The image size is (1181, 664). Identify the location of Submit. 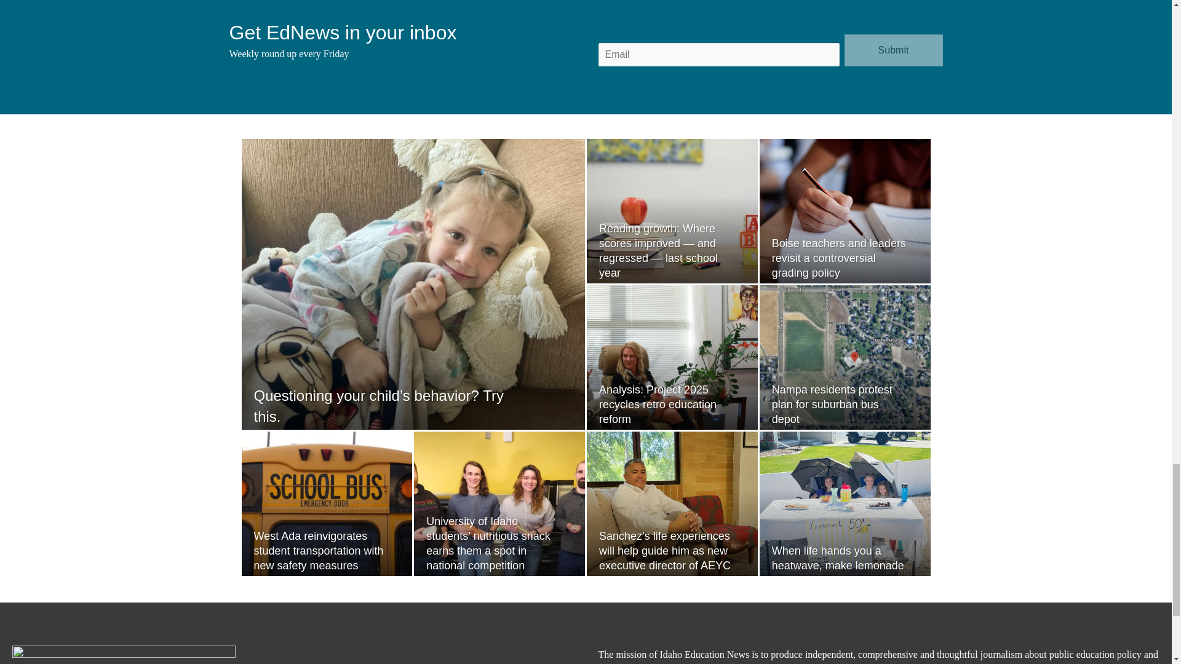
(893, 50).